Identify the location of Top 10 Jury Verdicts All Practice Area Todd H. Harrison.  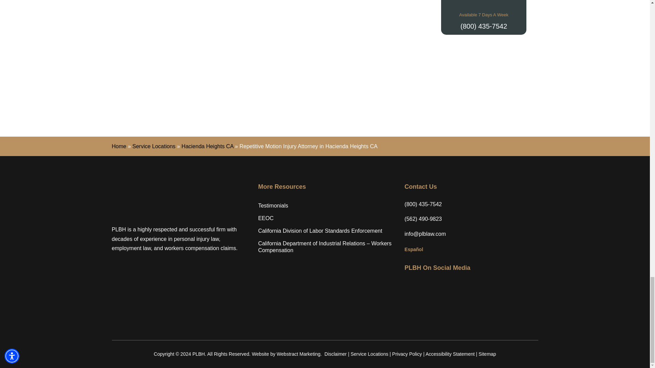
(149, 83).